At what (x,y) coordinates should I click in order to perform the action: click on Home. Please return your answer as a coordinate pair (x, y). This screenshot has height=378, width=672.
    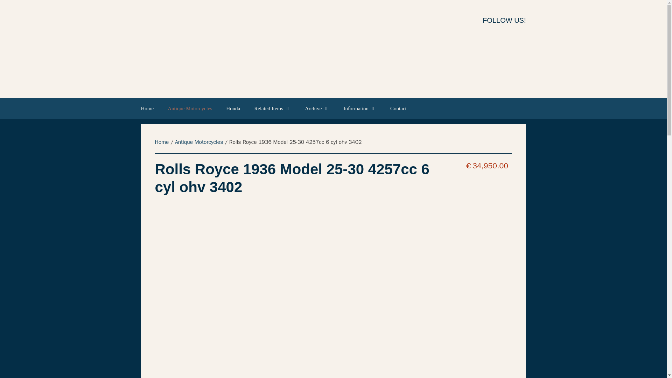
    Looking at the image, I should click on (150, 108).